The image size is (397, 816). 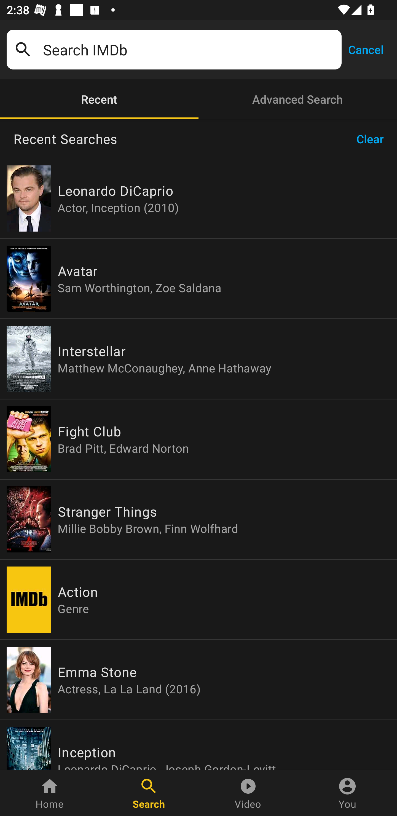 I want to click on Home, so click(x=50, y=793).